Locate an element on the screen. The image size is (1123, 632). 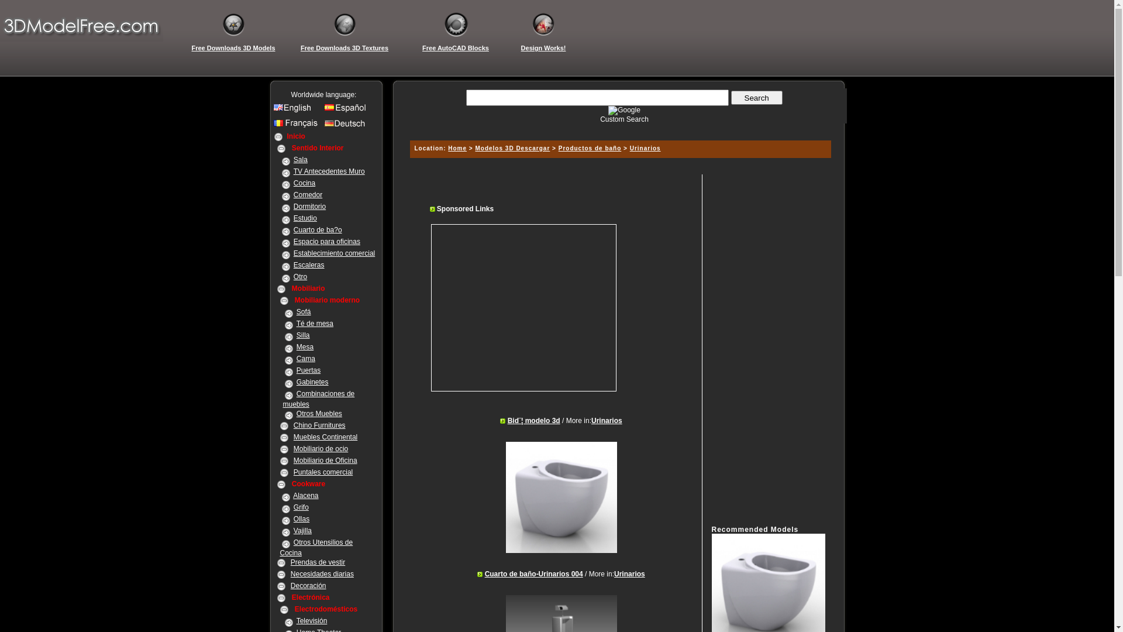
Cama is located at coordinates (305, 359).